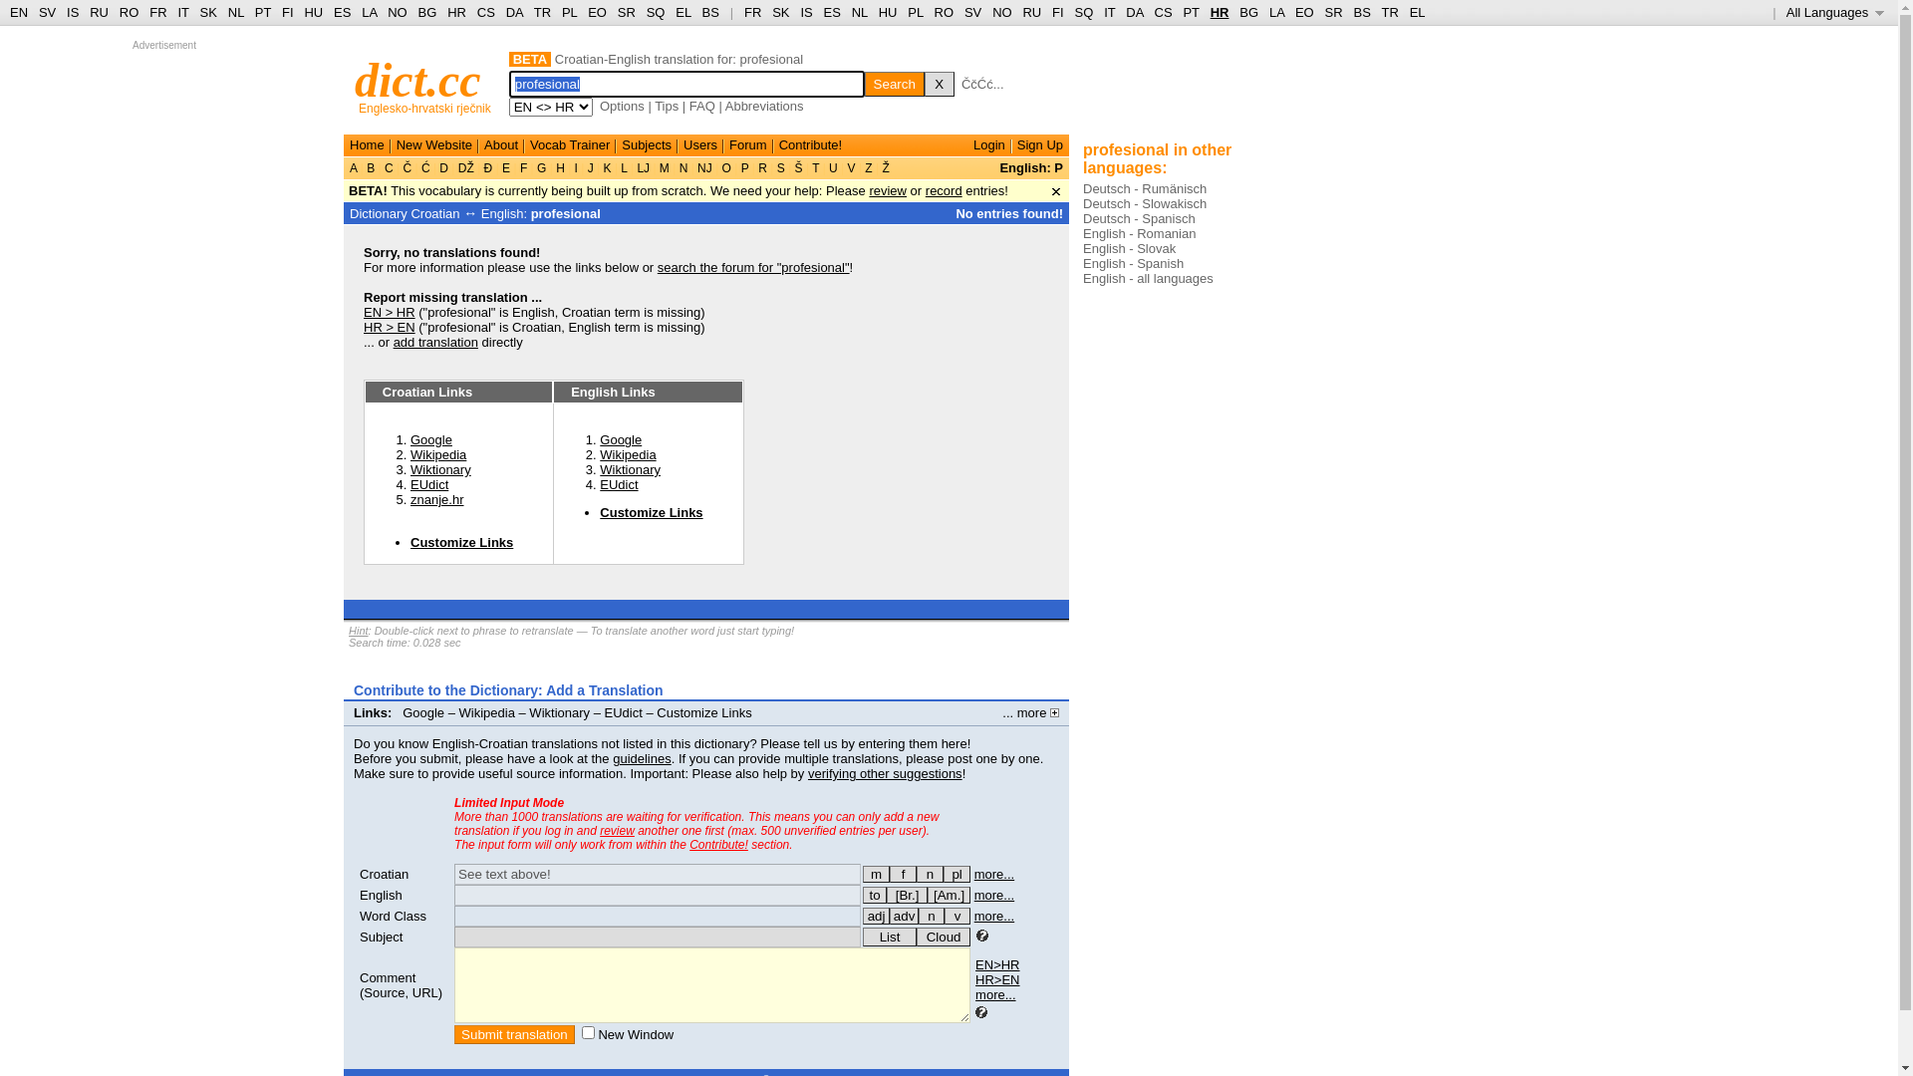 Image resolution: width=1913 pixels, height=1076 pixels. What do you see at coordinates (1418, 12) in the screenshot?
I see `EL` at bounding box center [1418, 12].